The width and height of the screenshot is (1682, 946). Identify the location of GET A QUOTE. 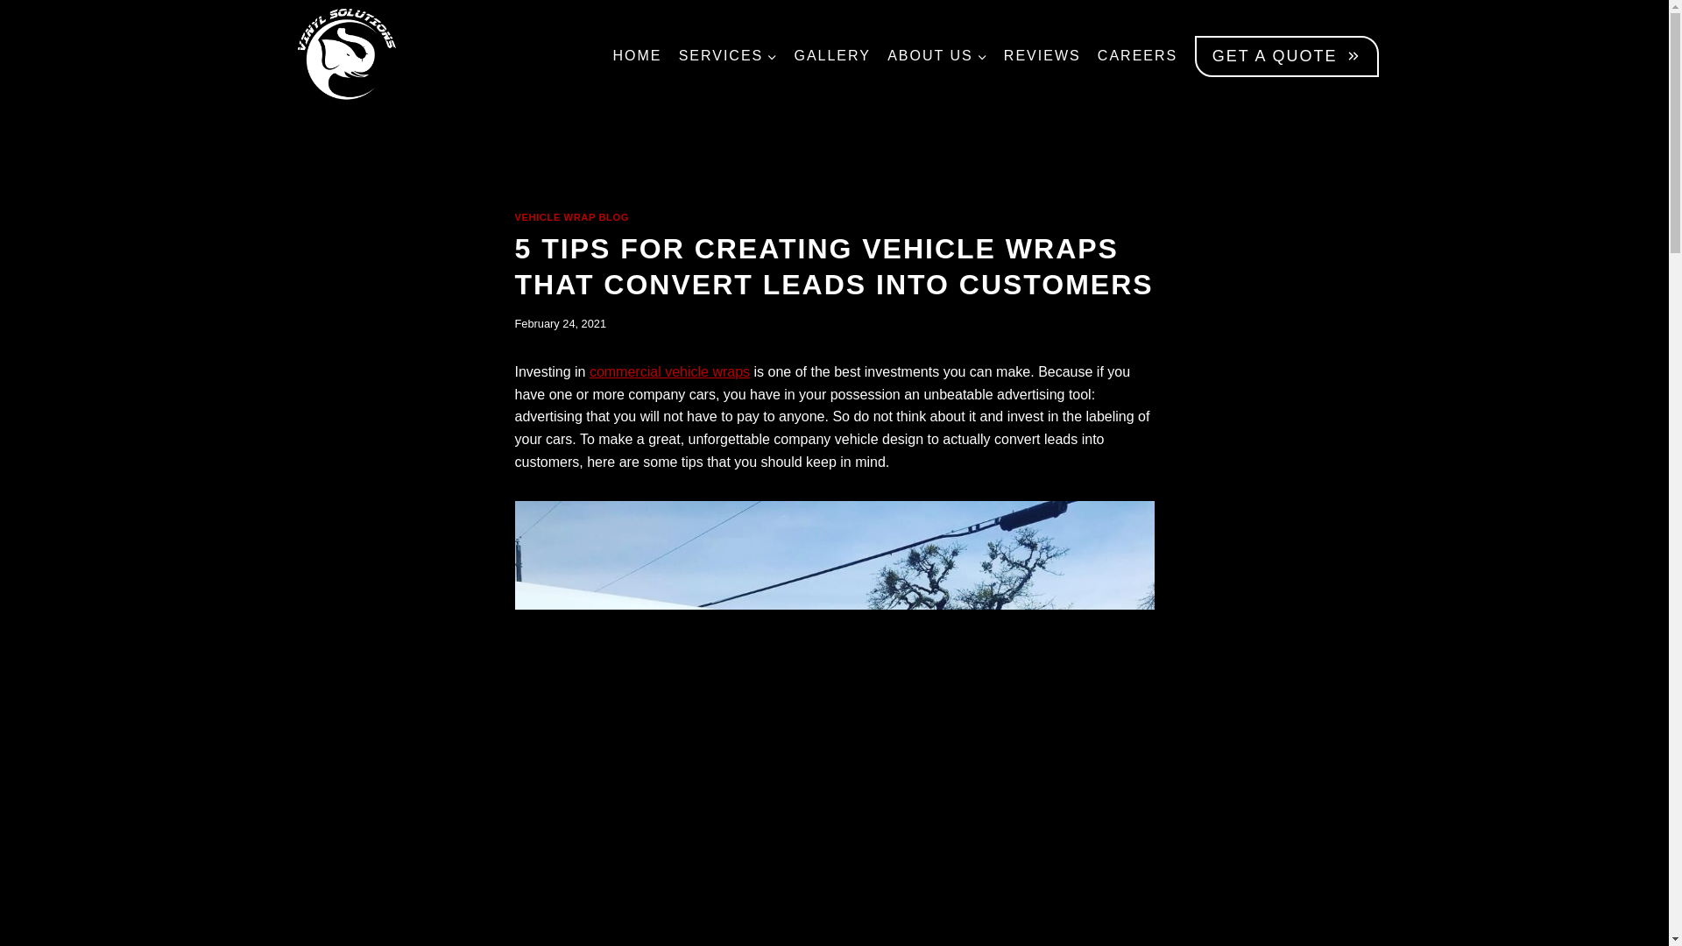
(1286, 56).